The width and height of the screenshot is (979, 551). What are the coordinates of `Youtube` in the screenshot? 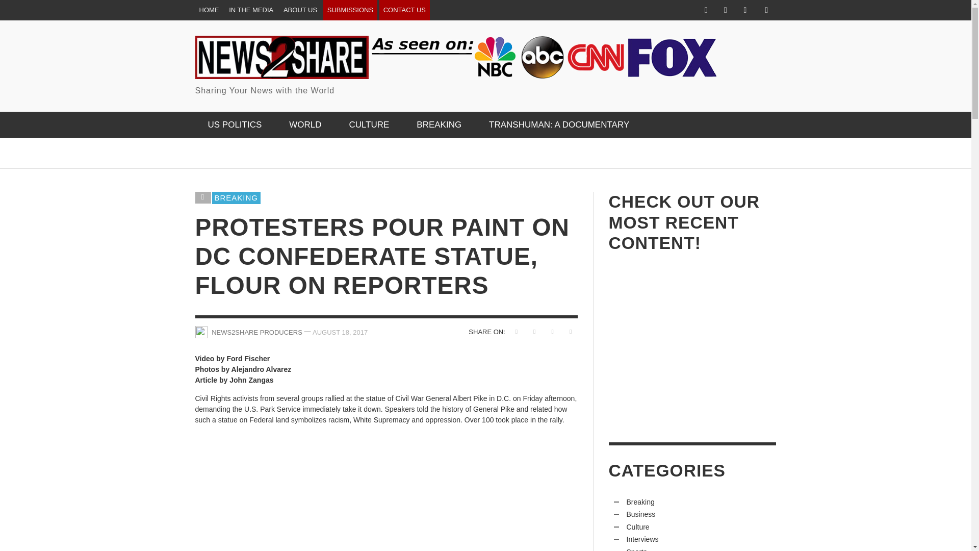 It's located at (744, 10).